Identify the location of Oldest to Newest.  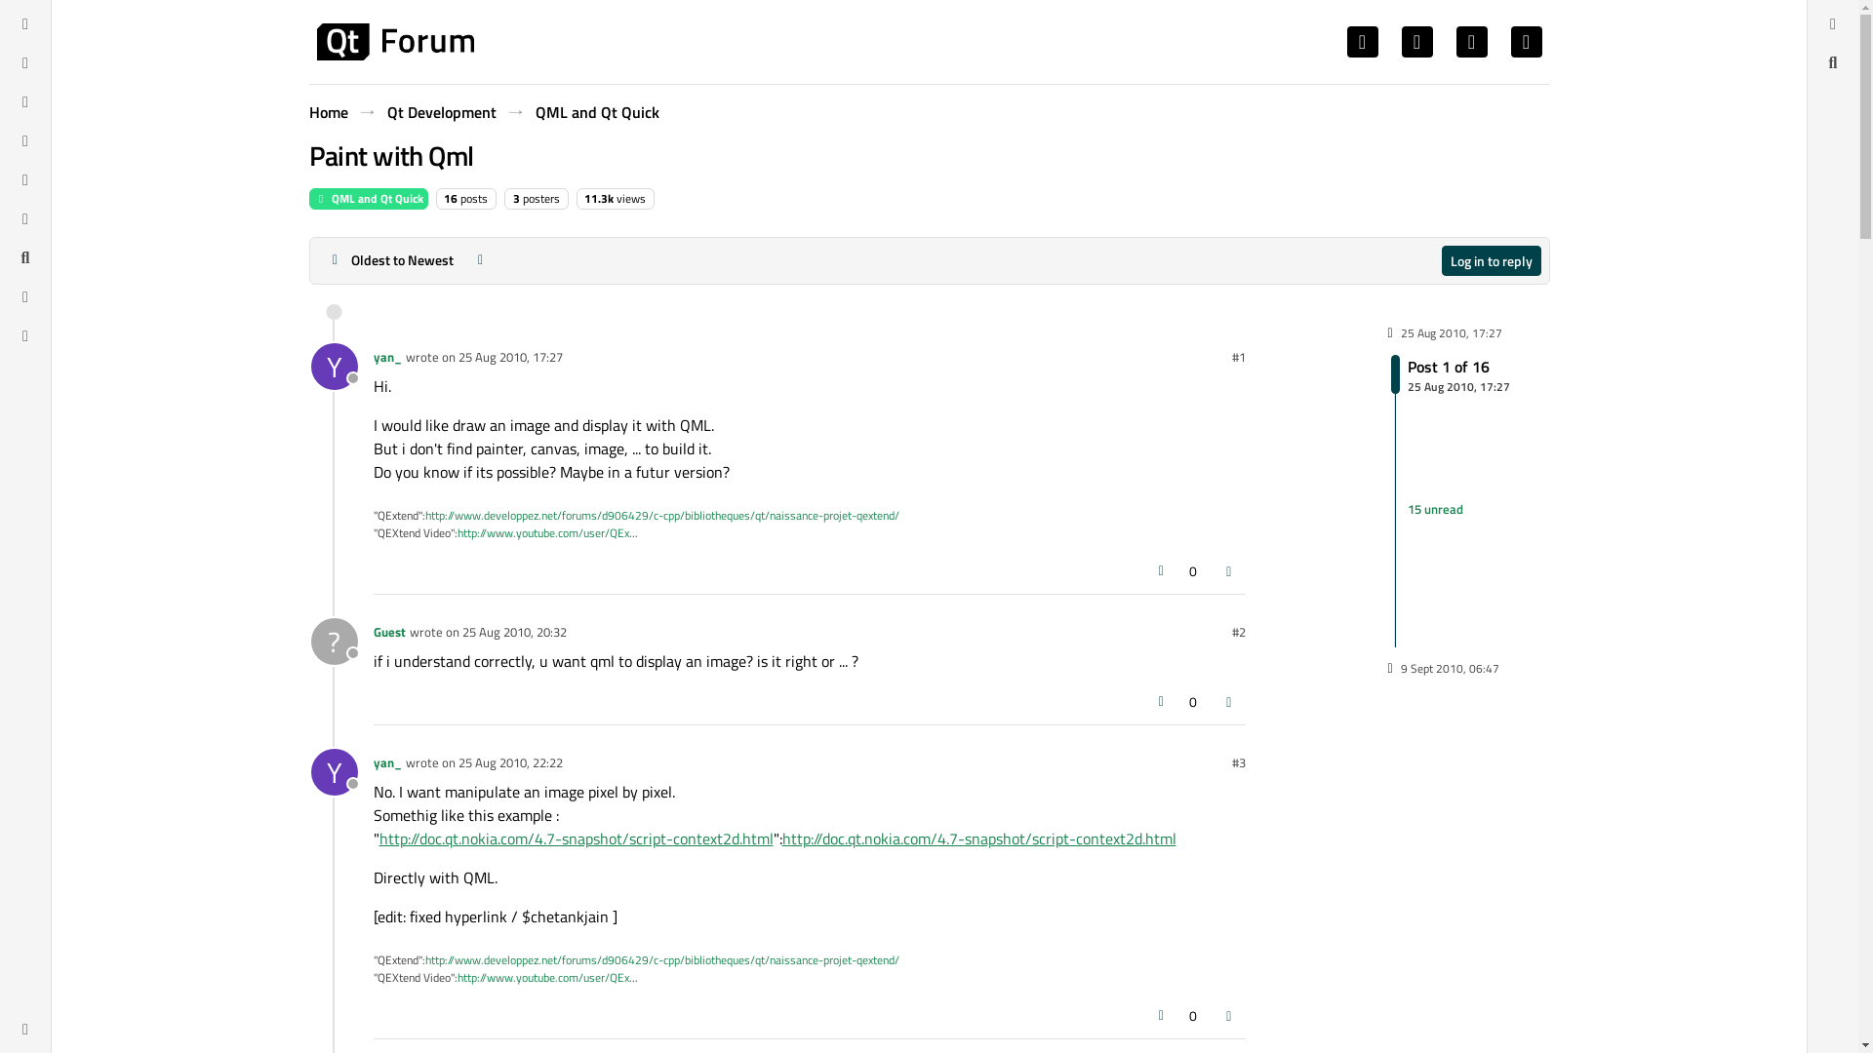
(390, 259).